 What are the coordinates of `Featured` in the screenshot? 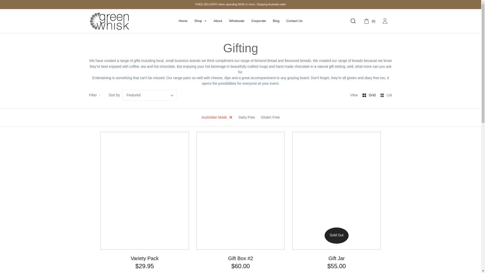 It's located at (136, 95).